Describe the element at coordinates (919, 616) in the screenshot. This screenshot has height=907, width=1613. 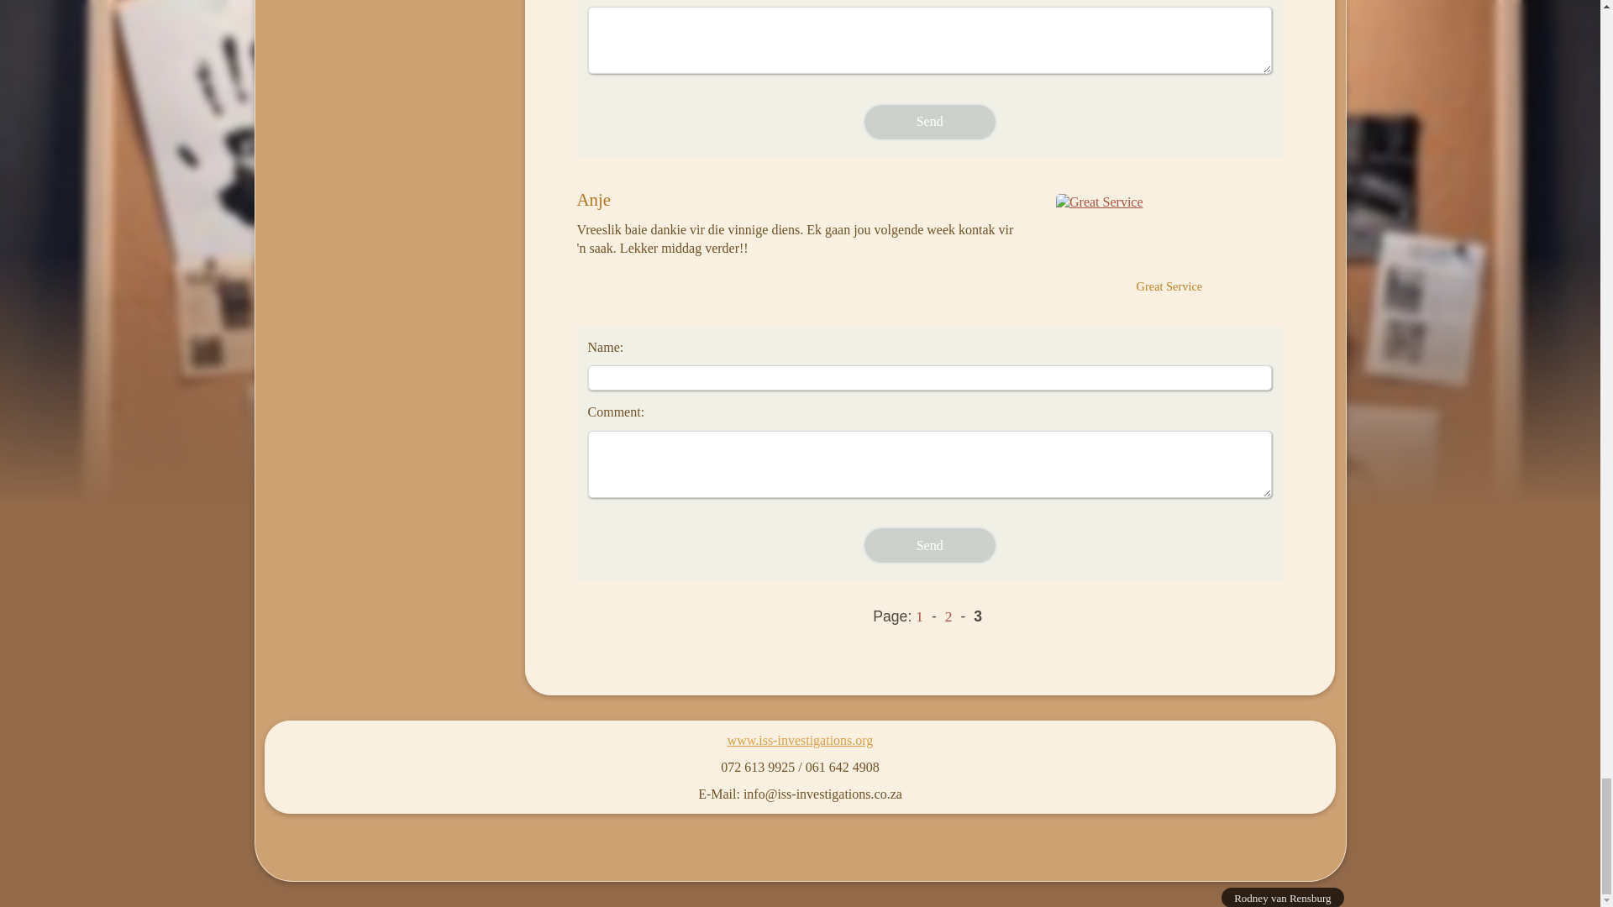
I see `1` at that location.